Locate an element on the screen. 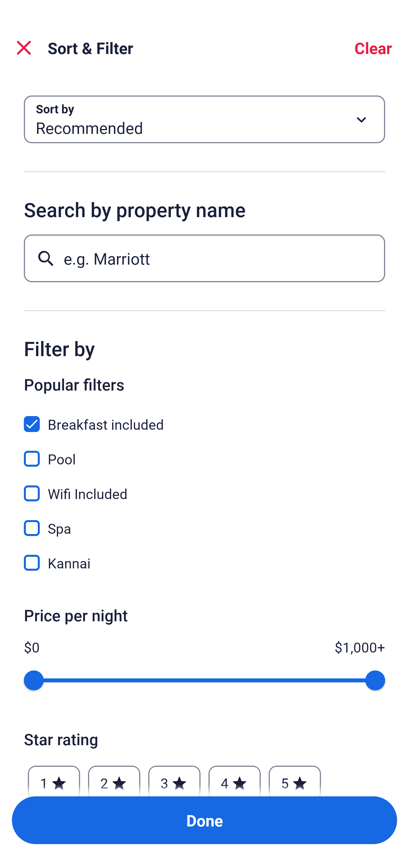 The height and width of the screenshot is (864, 409). 5 is located at coordinates (295, 778).